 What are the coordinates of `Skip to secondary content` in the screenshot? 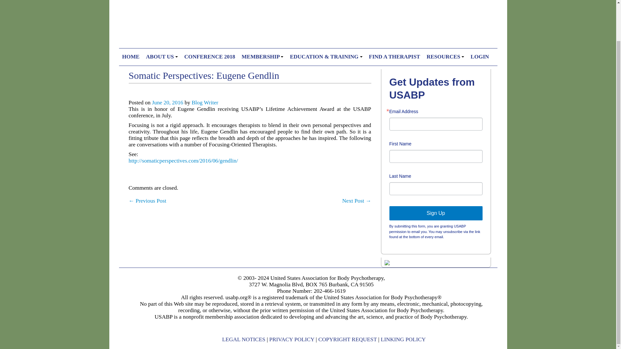 It's located at (148, 51).